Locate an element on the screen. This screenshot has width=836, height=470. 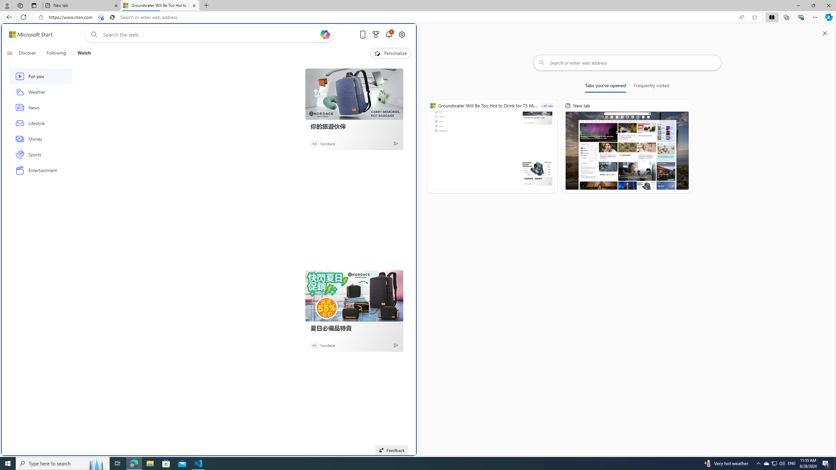
Open navigation menu is located at coordinates (9, 53).